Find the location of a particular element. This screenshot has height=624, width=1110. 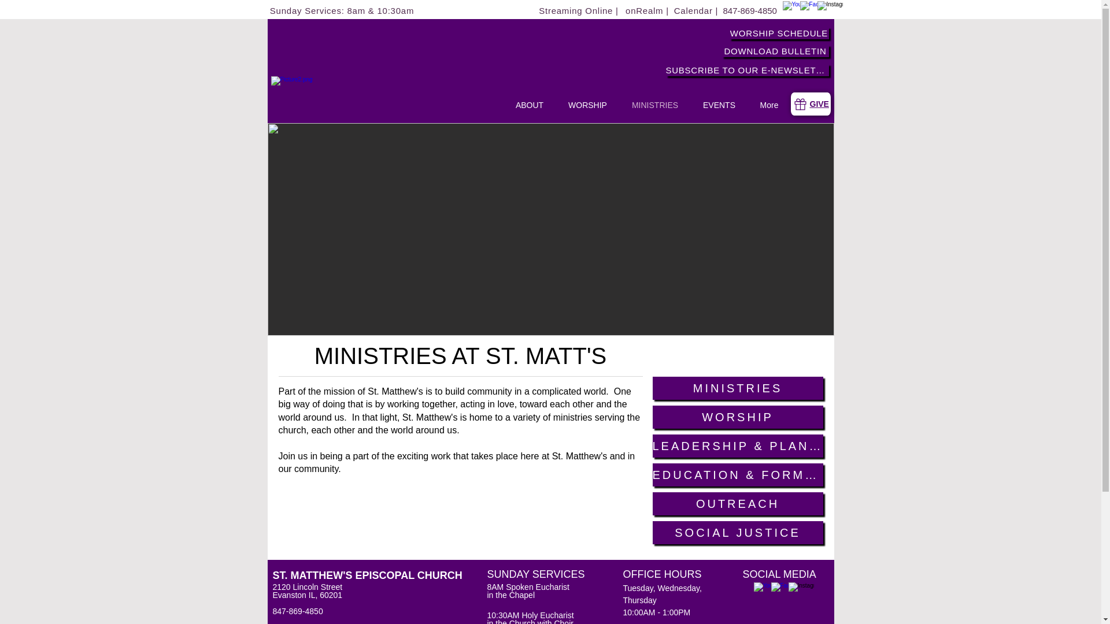

GIVE is located at coordinates (819, 103).